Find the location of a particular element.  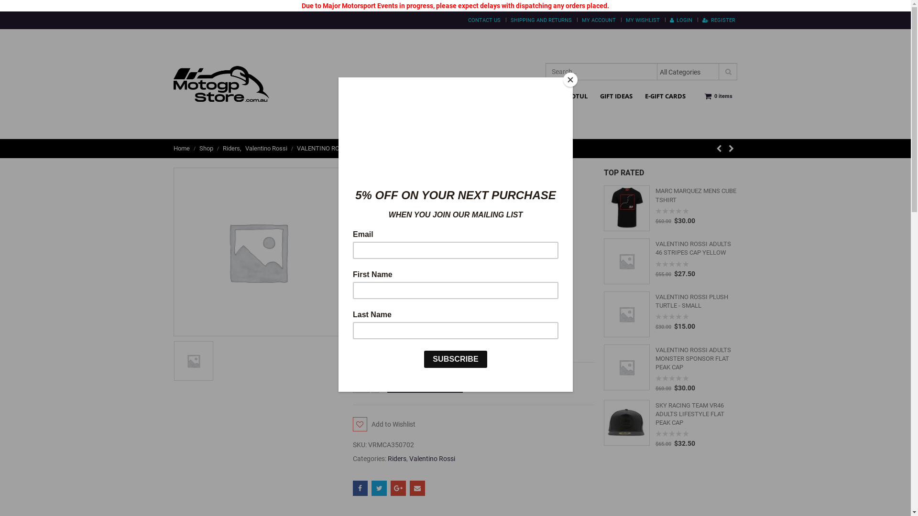

SKY RACING TEAM VR46 ADULTS LIFESTYLE FLAT PEAK CAP is located at coordinates (626, 423).